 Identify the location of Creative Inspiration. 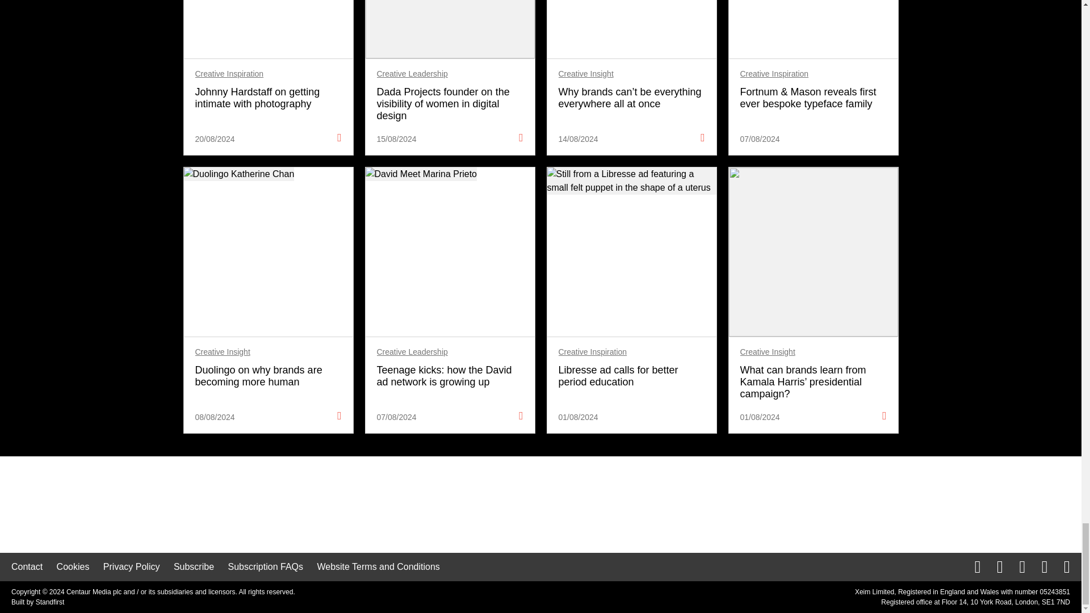
(774, 74).